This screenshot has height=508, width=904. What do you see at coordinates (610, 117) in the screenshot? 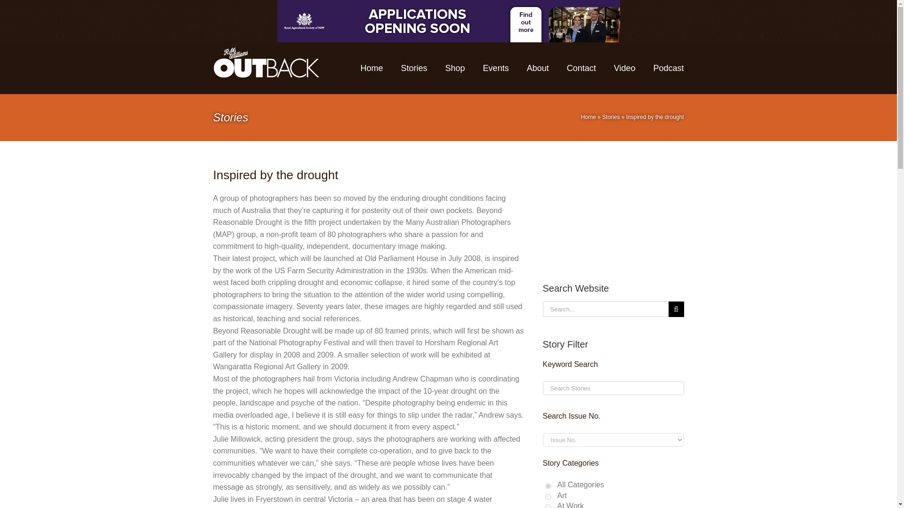
I see `Stories` at bounding box center [610, 117].